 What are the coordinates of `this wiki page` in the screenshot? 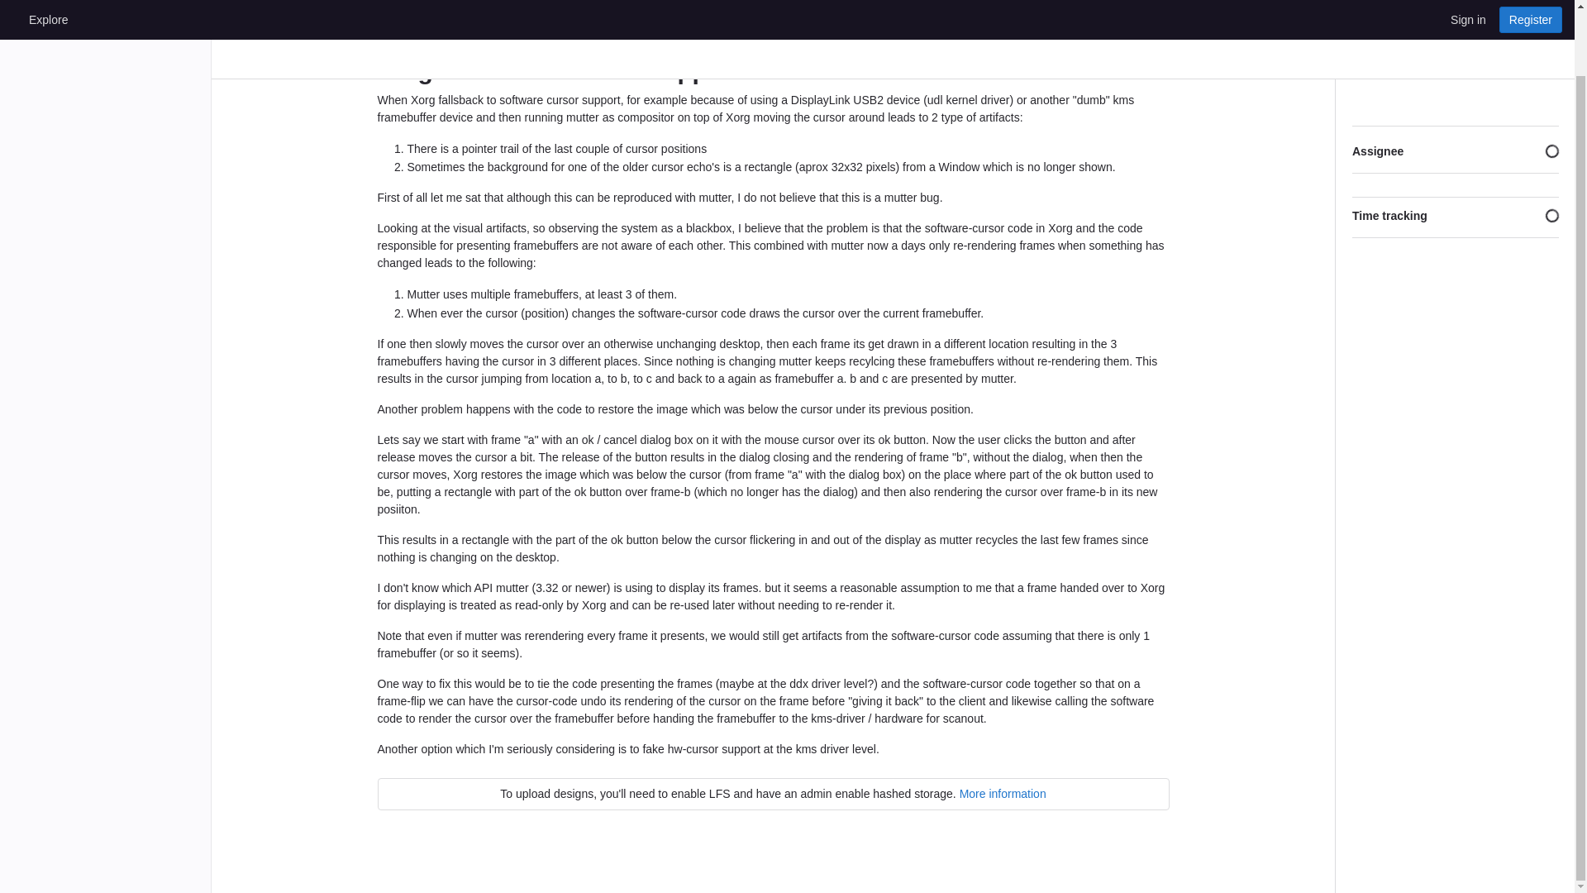 It's located at (759, 29).